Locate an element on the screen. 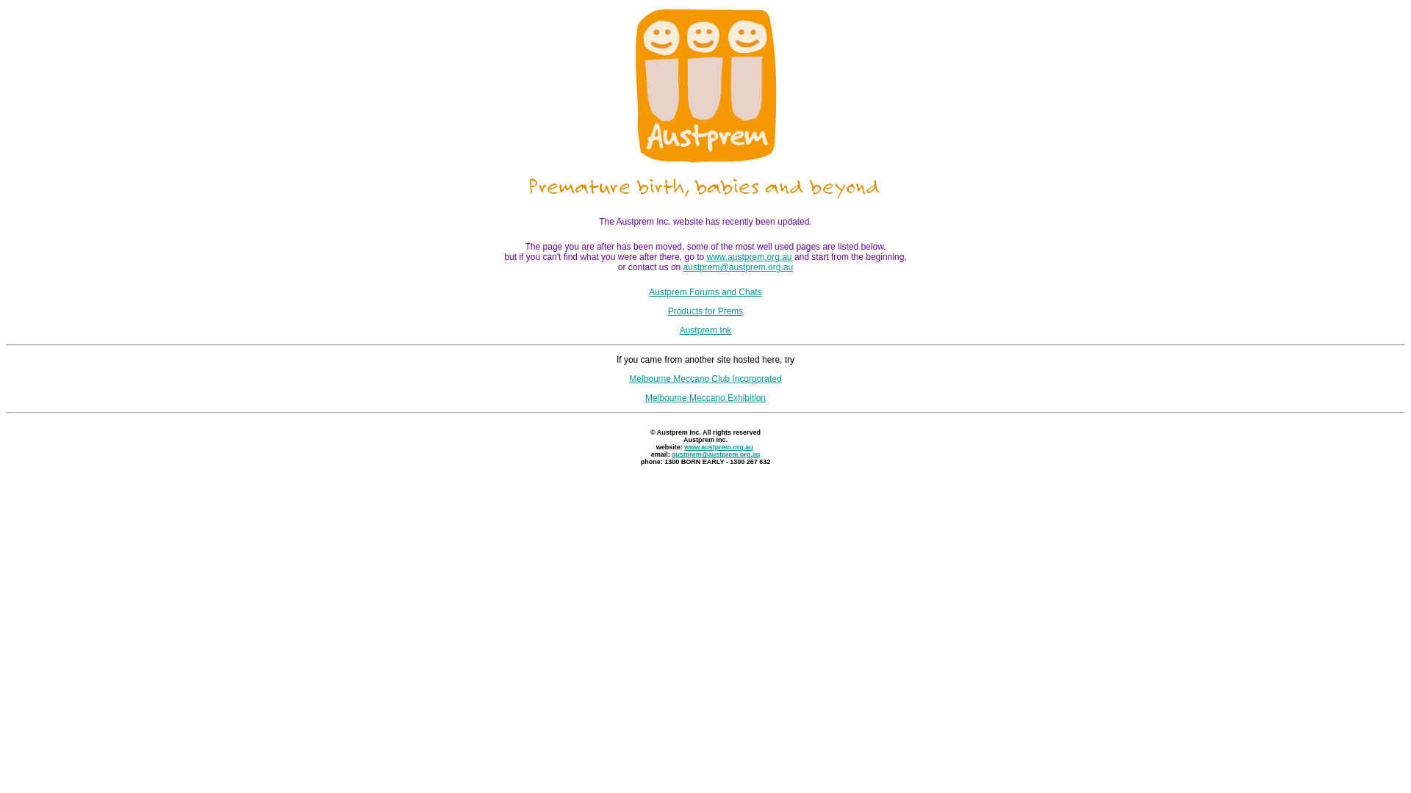 The image size is (1411, 793). Products for Prems is located at coordinates (705, 311).